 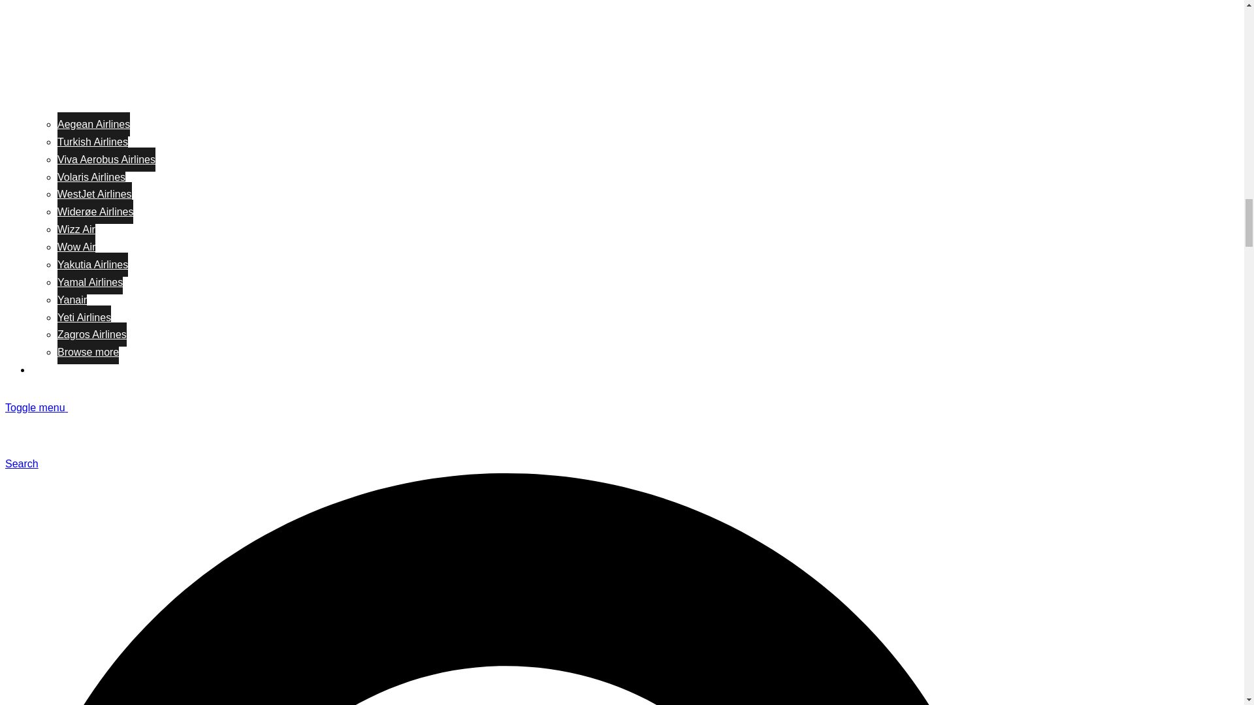 What do you see at coordinates (106, 159) in the screenshot?
I see `Viva Aerobus Airlines` at bounding box center [106, 159].